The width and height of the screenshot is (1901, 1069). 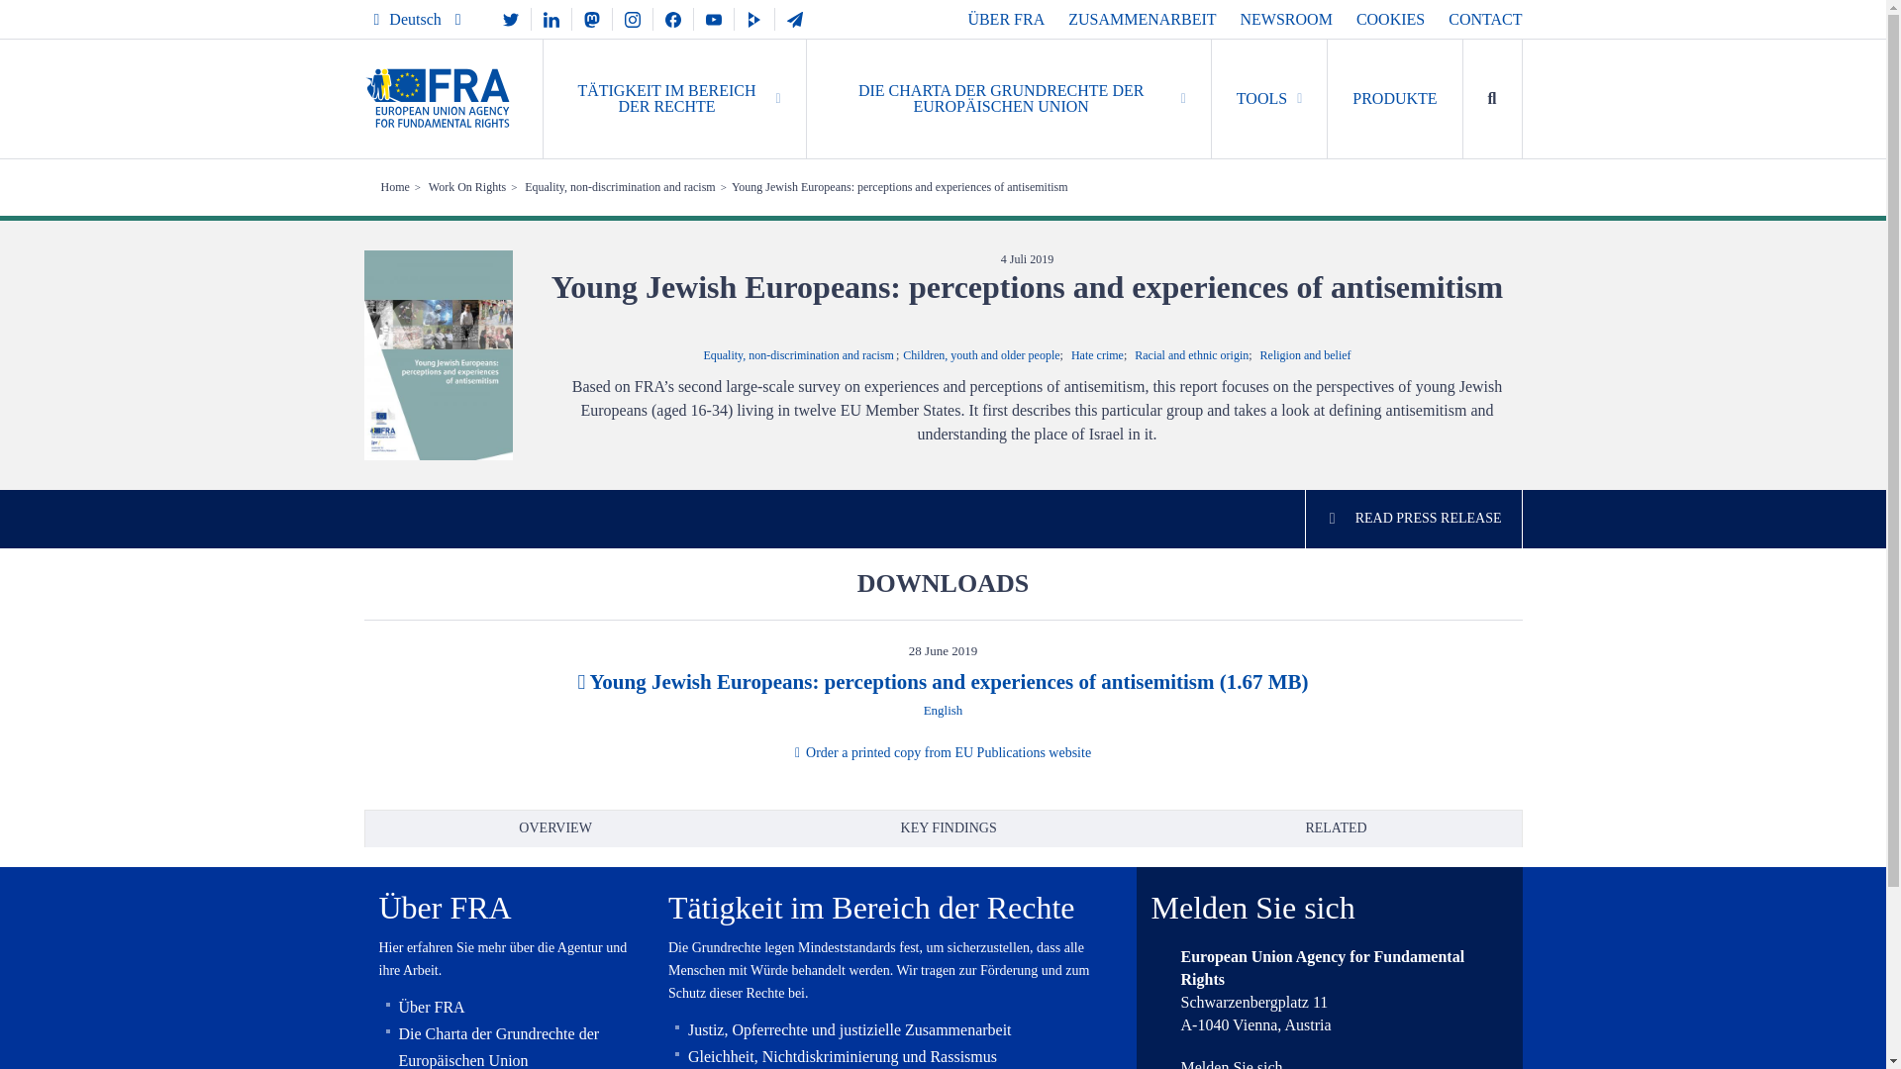 What do you see at coordinates (632, 18) in the screenshot?
I see `Instagram` at bounding box center [632, 18].